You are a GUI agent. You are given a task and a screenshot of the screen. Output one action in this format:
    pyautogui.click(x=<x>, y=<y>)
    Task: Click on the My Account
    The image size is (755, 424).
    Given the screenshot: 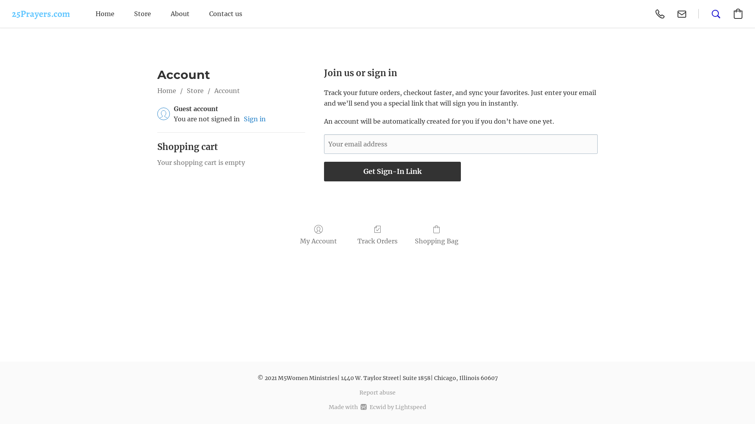 What is the action you would take?
    pyautogui.click(x=319, y=236)
    